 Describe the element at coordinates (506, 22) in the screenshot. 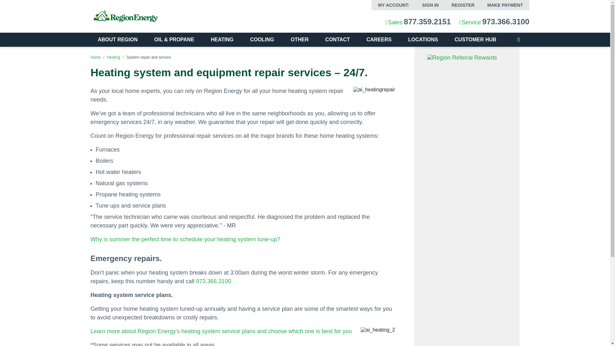

I see `973.366.3100` at that location.